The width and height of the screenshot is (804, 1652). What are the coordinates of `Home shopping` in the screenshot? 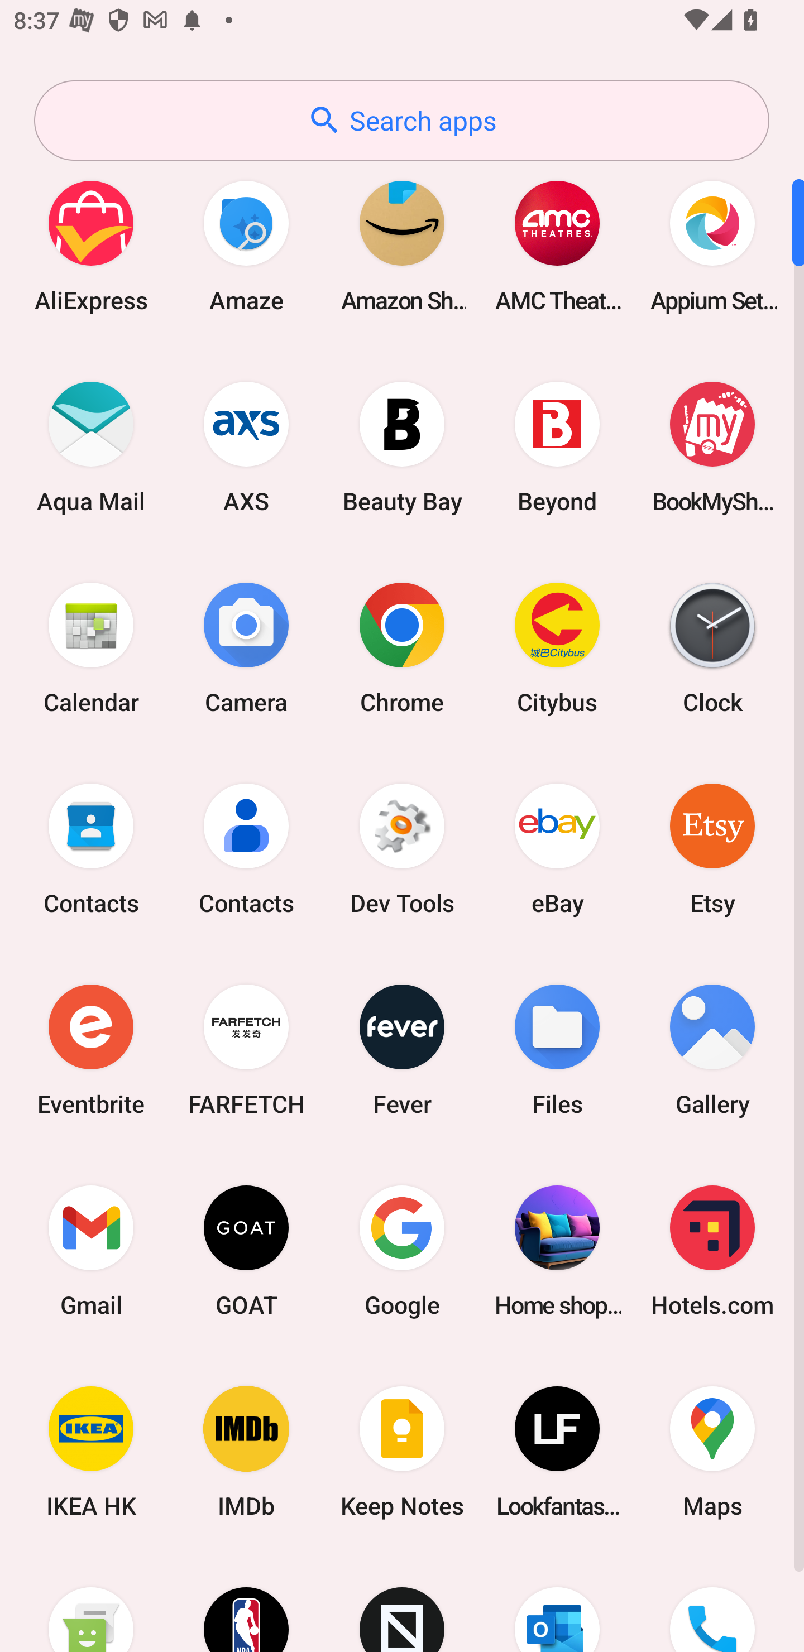 It's located at (557, 1250).